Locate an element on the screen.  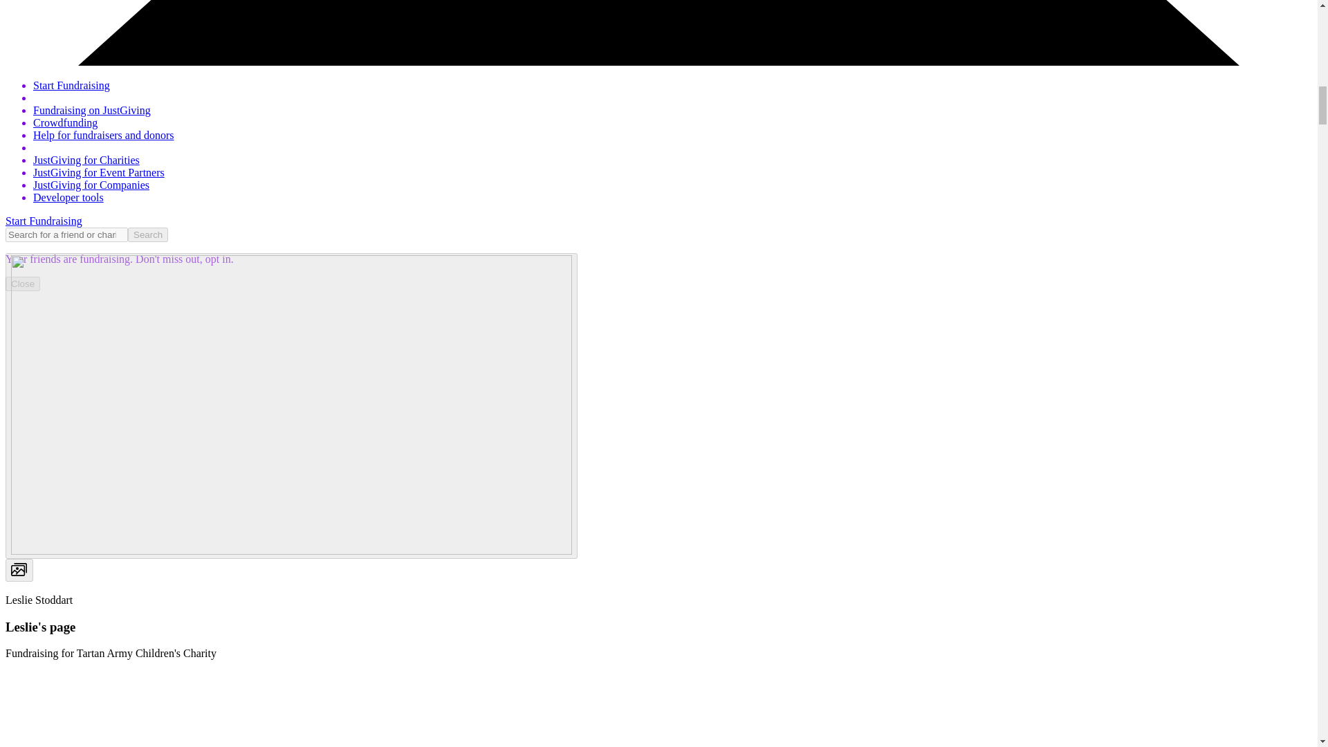
JustGiving for Event Partners is located at coordinates (99, 172).